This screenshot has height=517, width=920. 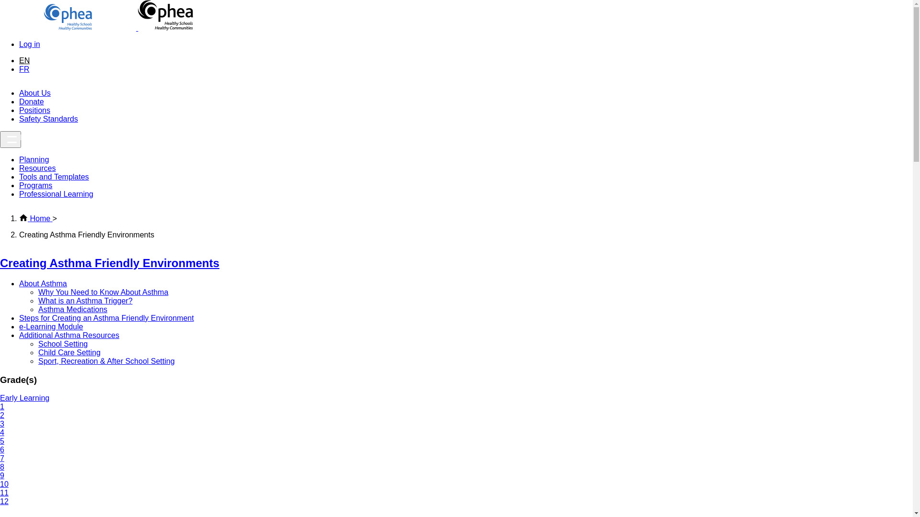 What do you see at coordinates (43, 283) in the screenshot?
I see `About Asthma` at bounding box center [43, 283].